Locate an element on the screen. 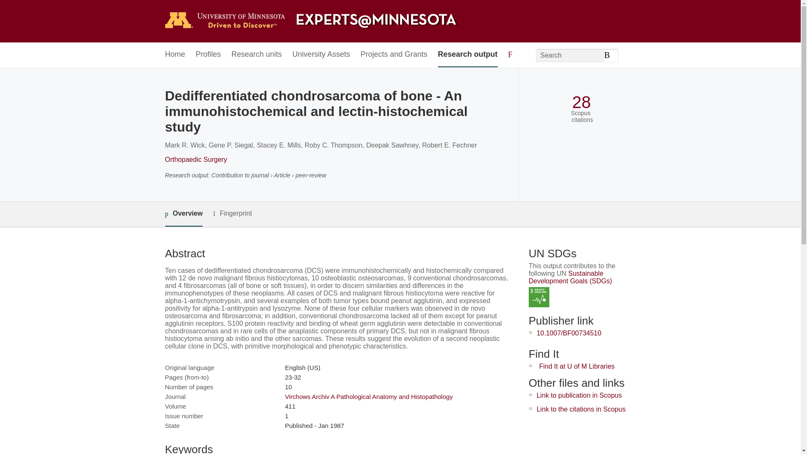 The height and width of the screenshot is (454, 807). University Assets is located at coordinates (321, 55).